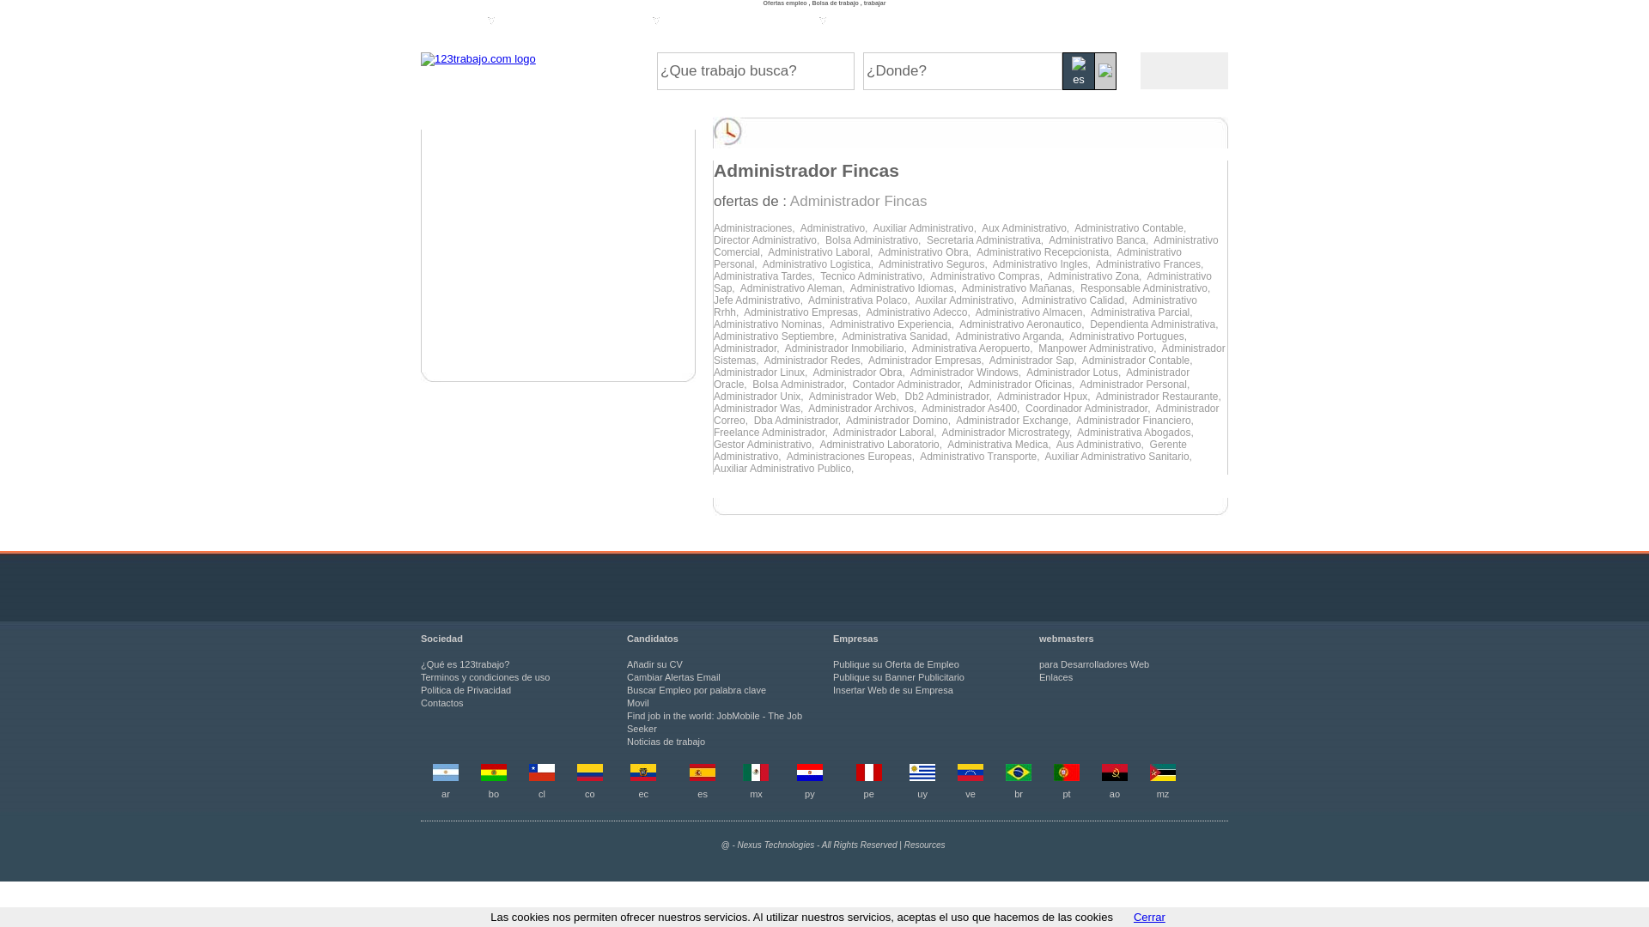  Describe the element at coordinates (869, 794) in the screenshot. I see `pe` at that location.